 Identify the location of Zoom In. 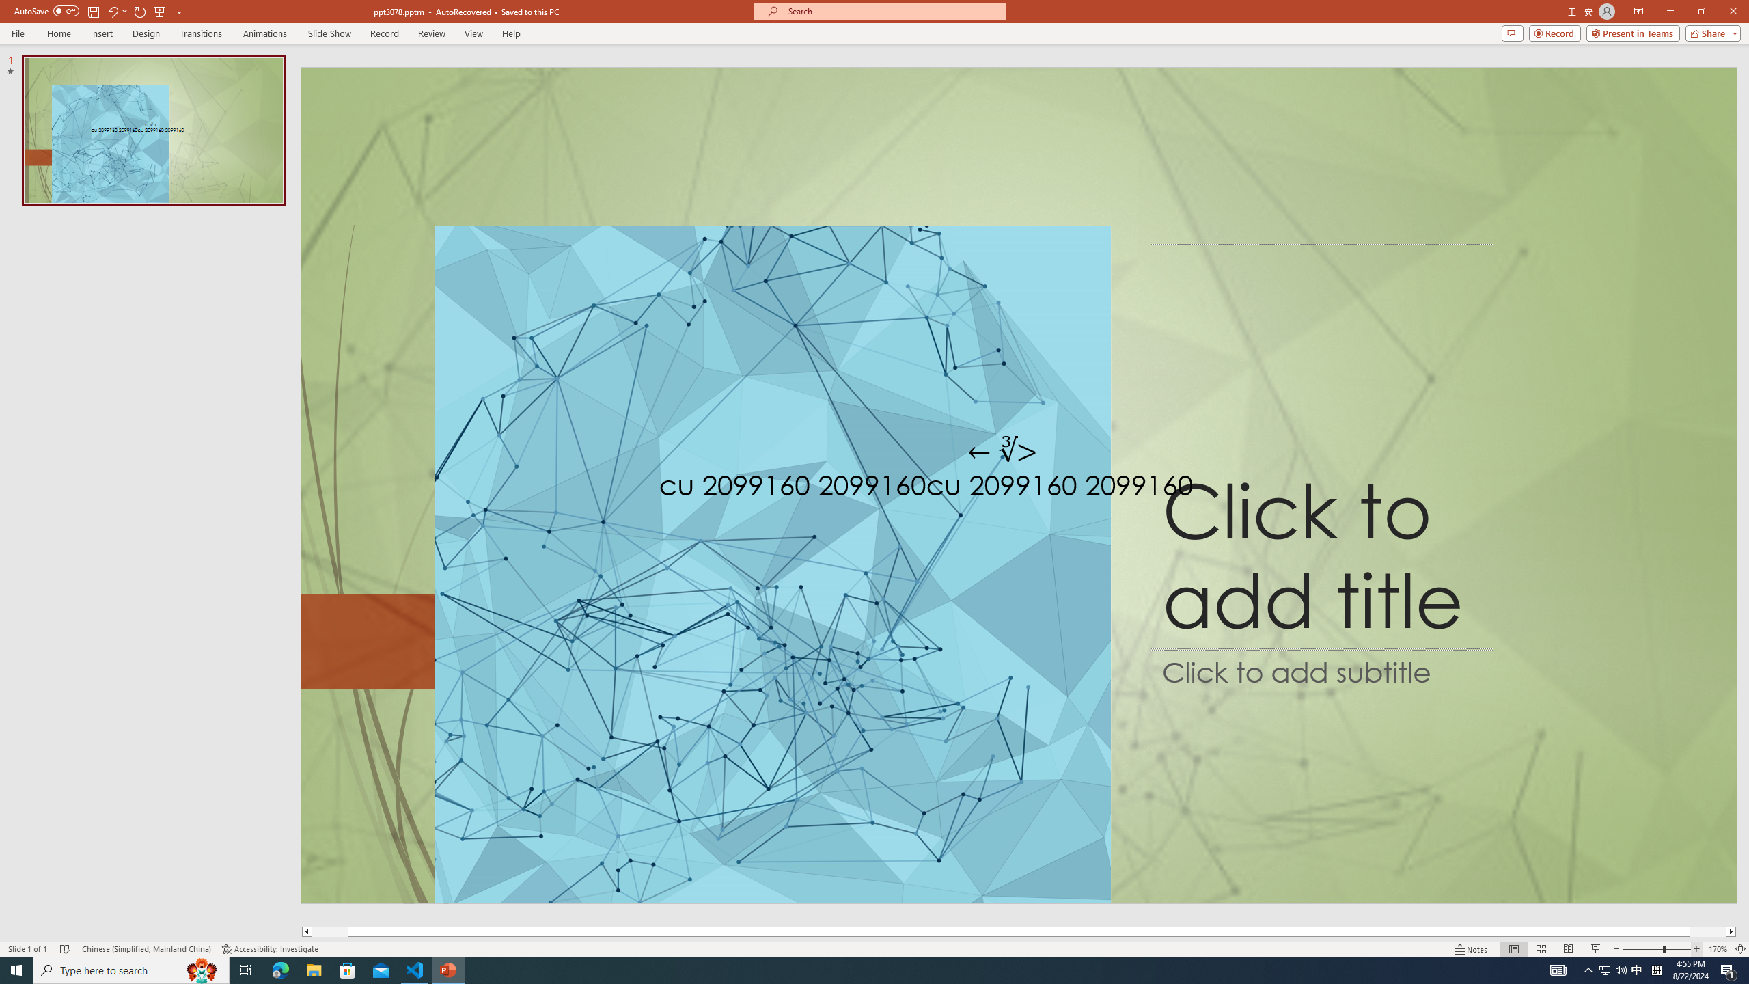
(1697, 949).